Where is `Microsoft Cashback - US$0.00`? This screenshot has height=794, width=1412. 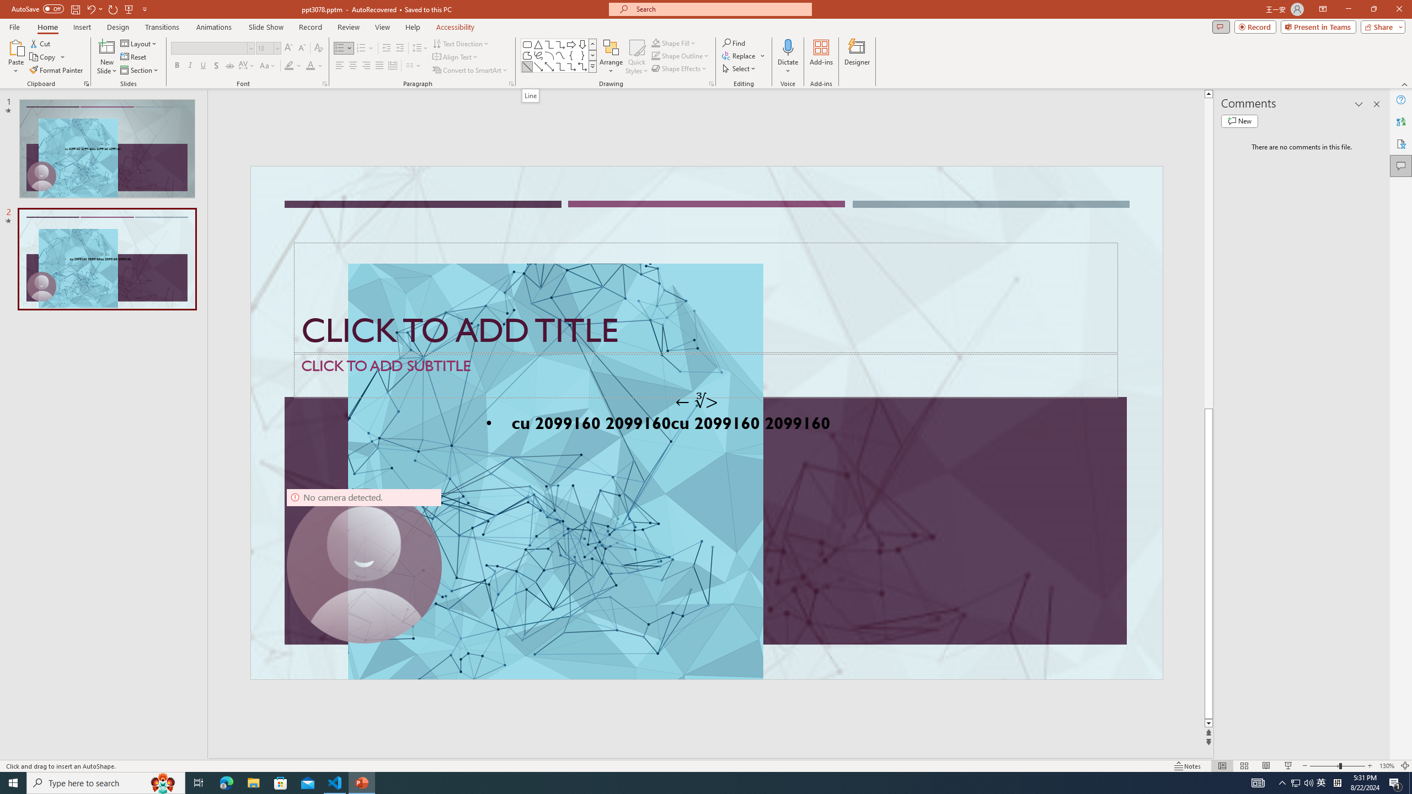
Microsoft Cashback - US$0.00 is located at coordinates (1281, 119).